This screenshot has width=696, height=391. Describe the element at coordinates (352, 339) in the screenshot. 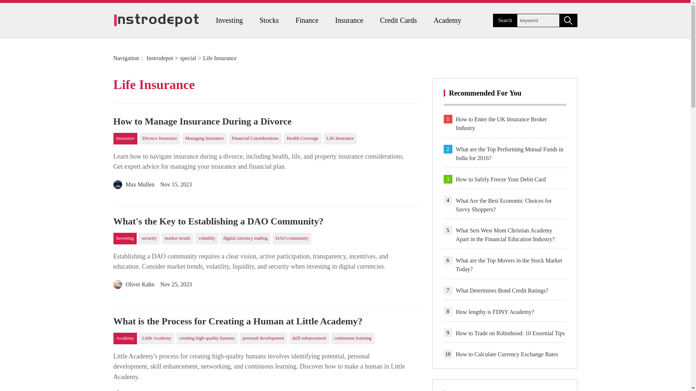

I see `continuous learning` at that location.